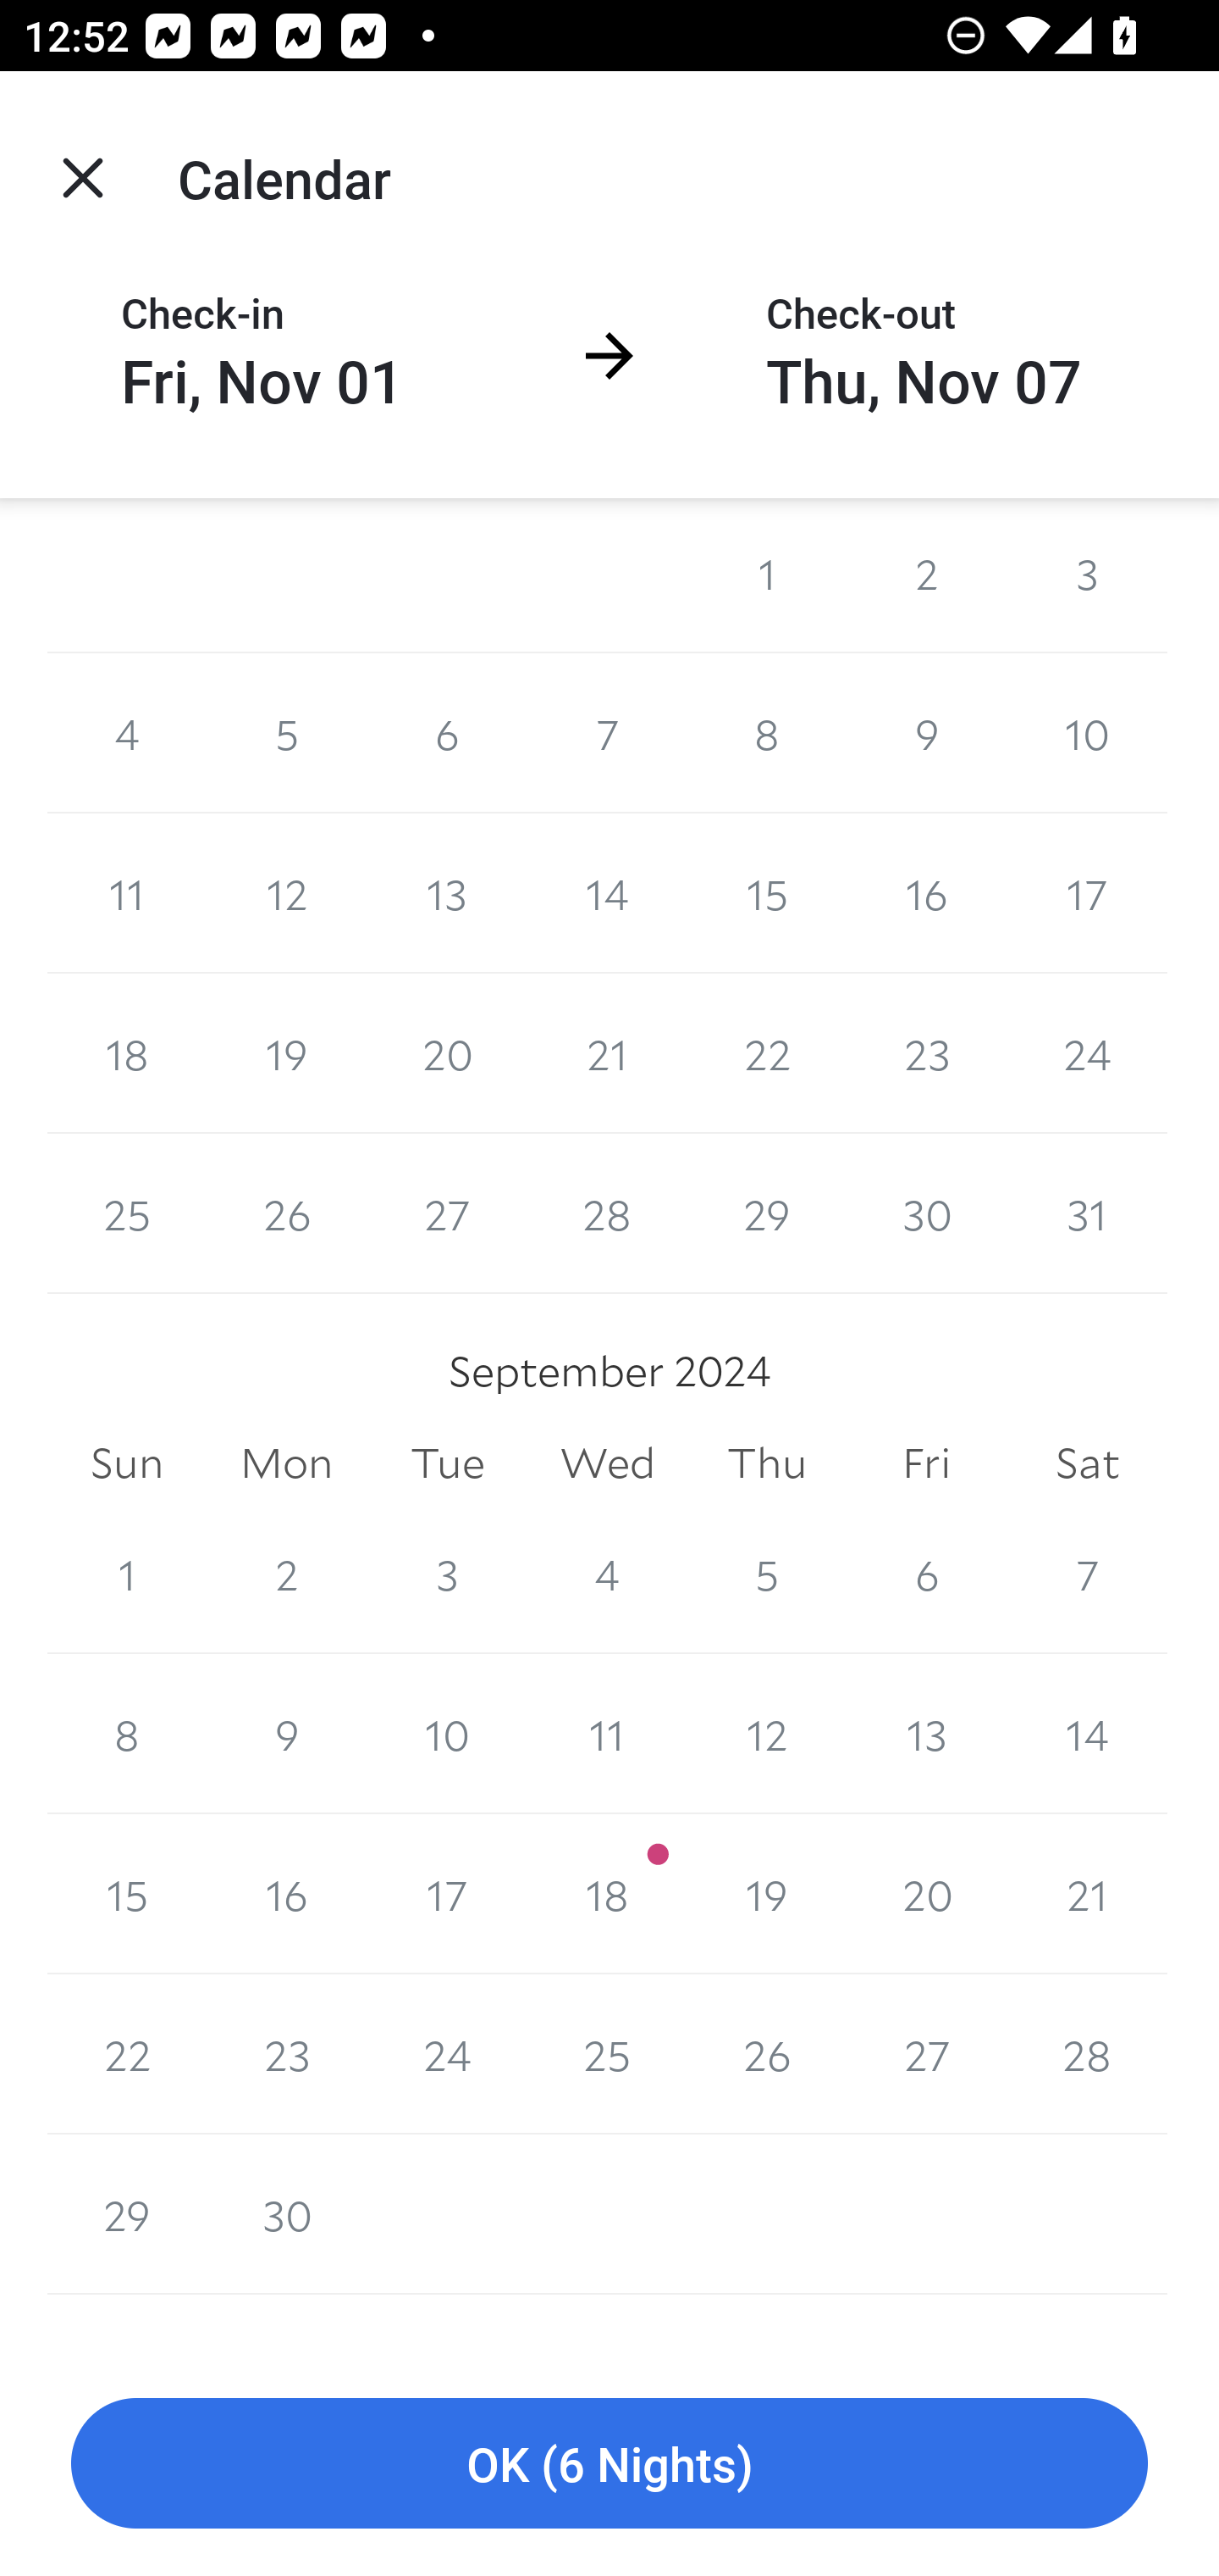 This screenshot has height=2576, width=1219. Describe the element at coordinates (767, 1213) in the screenshot. I see `29 29 August 2024` at that location.